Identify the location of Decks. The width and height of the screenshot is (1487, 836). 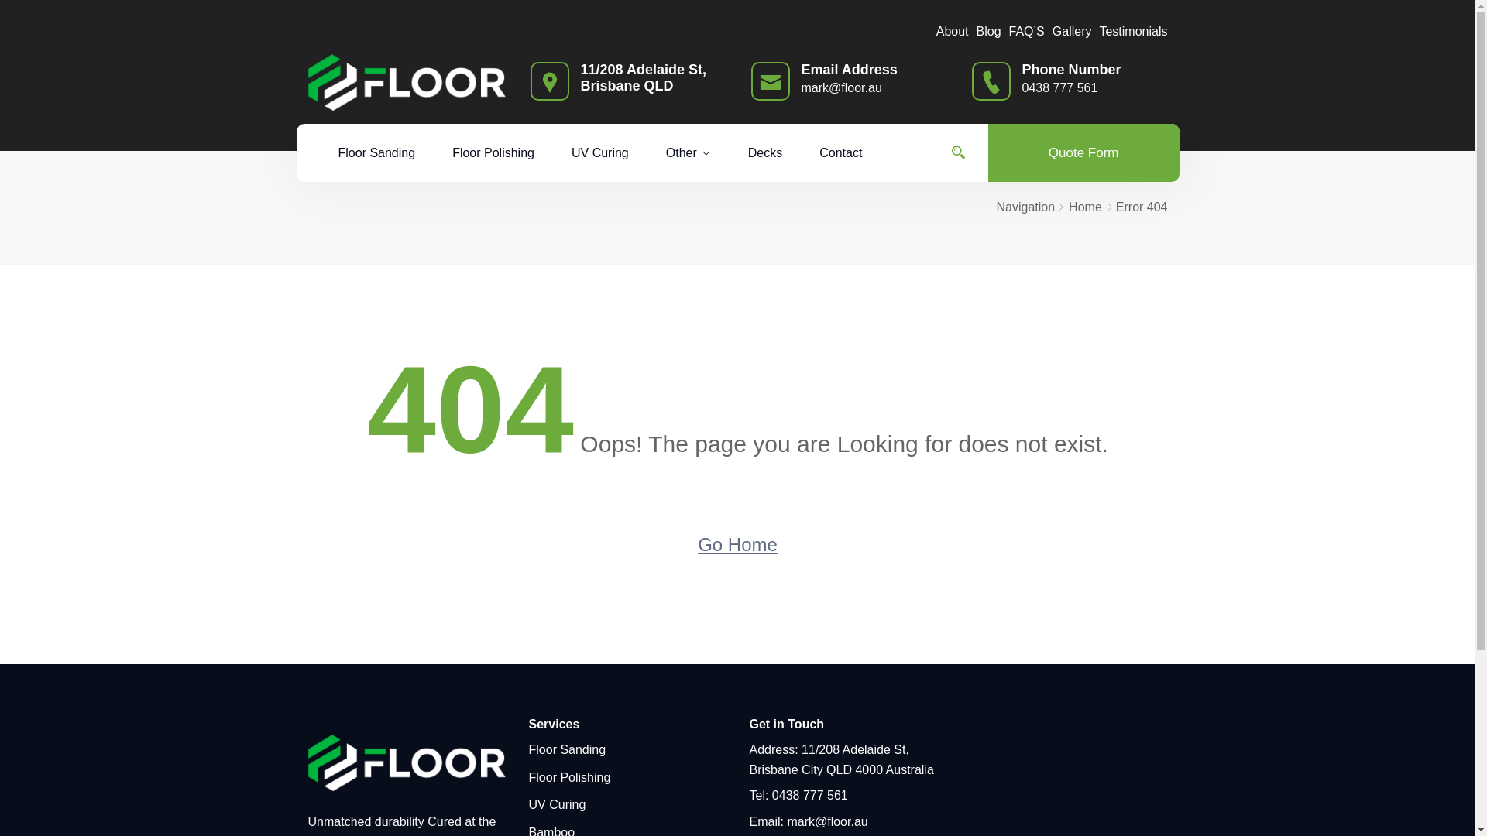
(765, 153).